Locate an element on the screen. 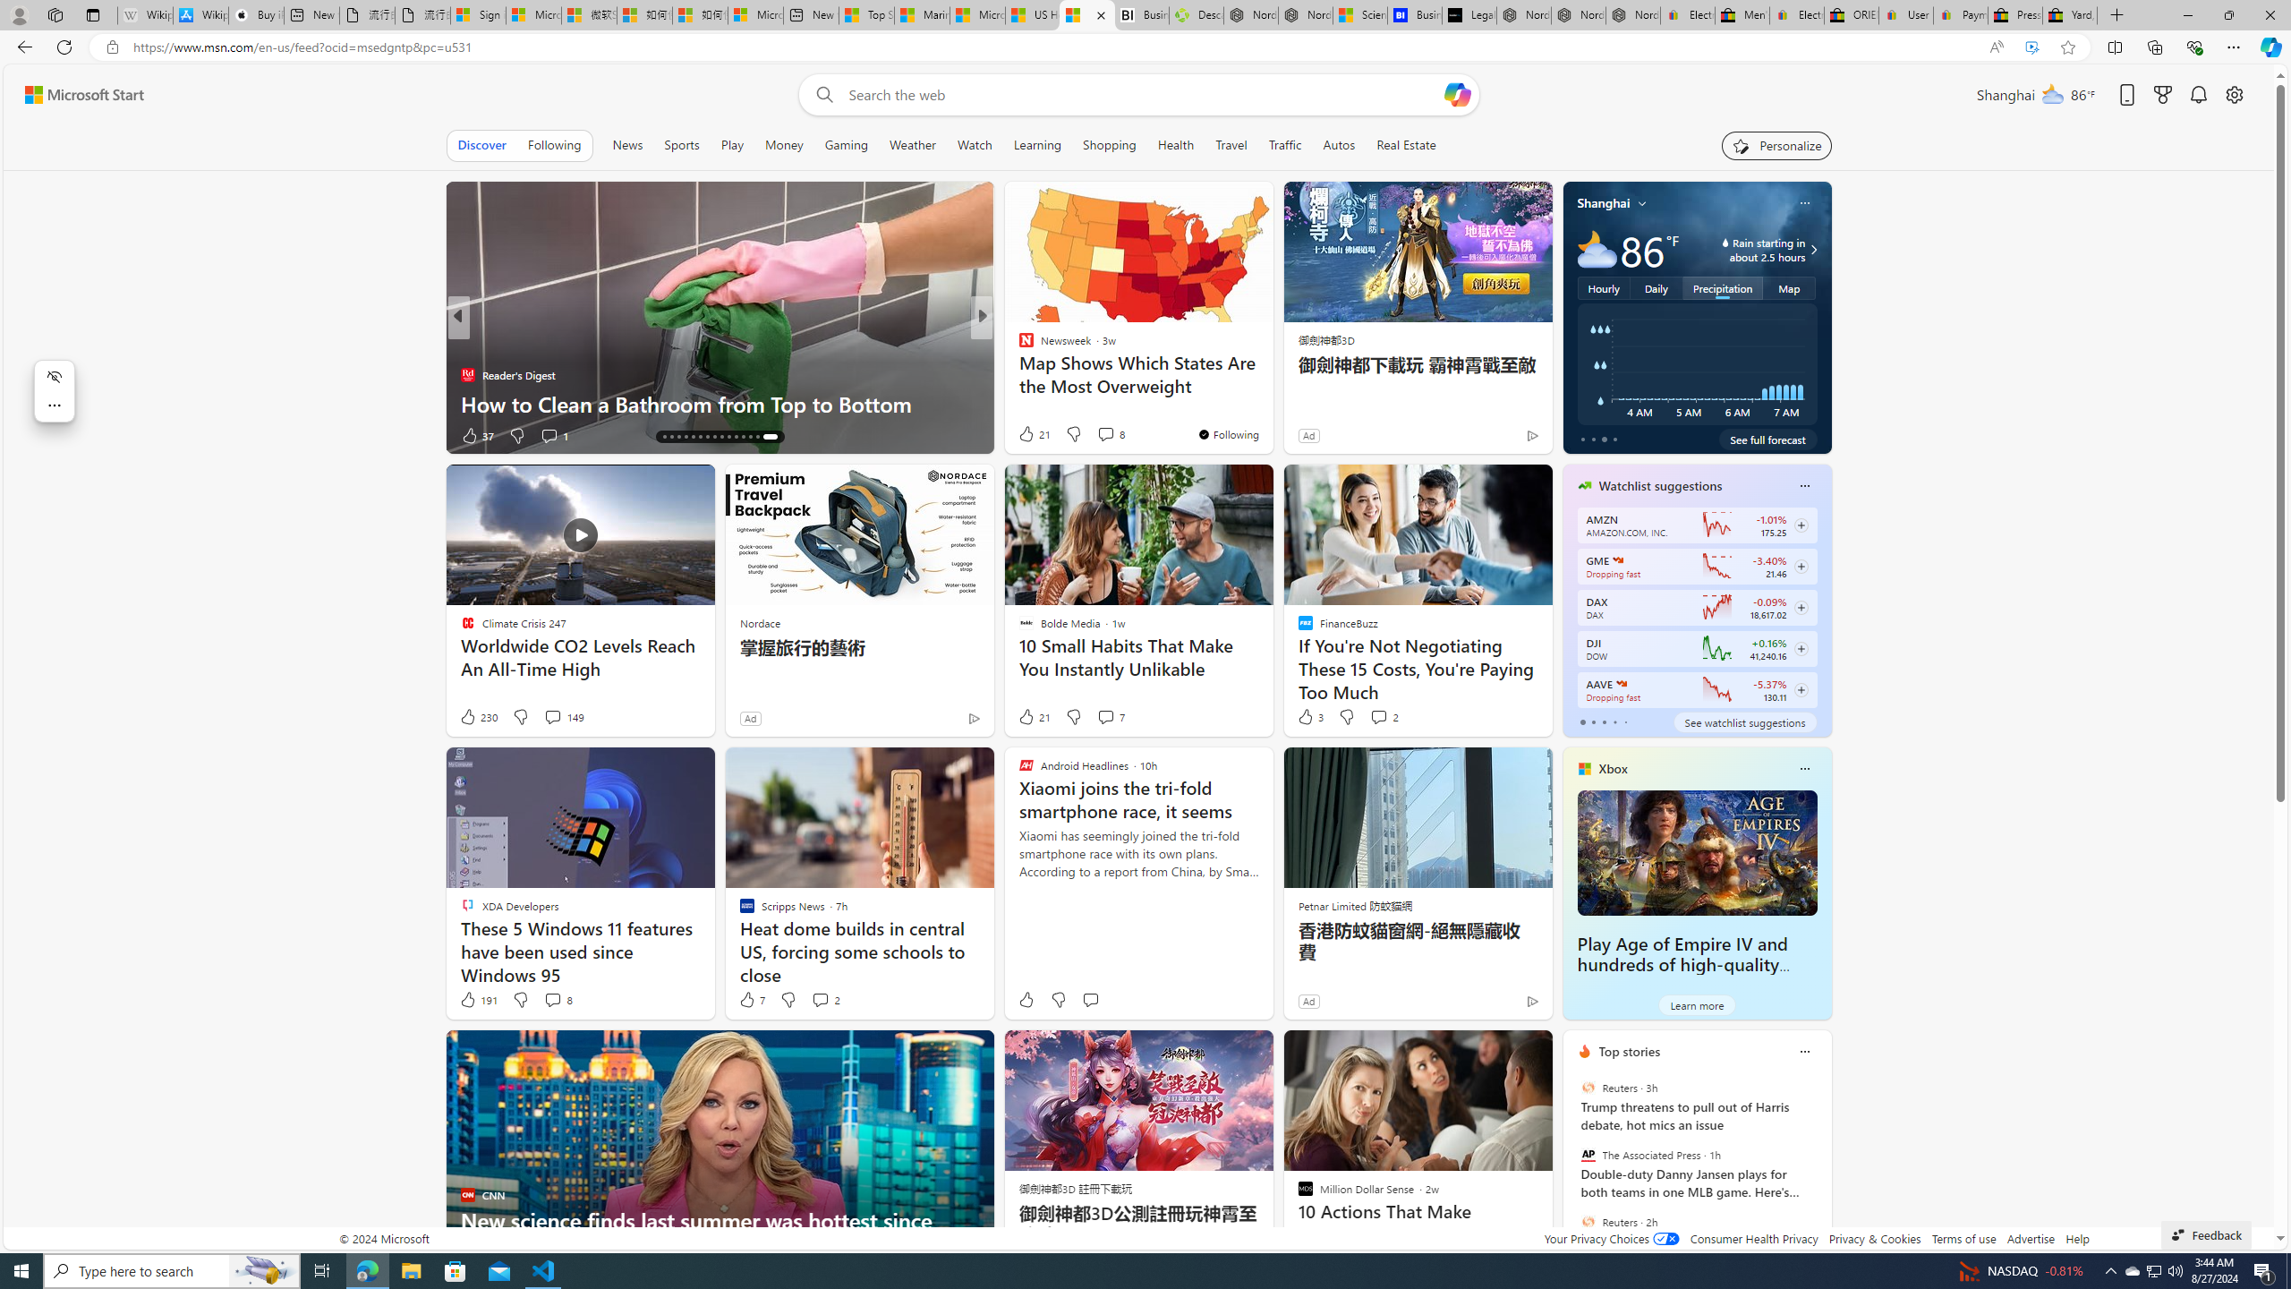 The height and width of the screenshot is (1289, 2291). Mini menu on text selection is located at coordinates (55, 401).